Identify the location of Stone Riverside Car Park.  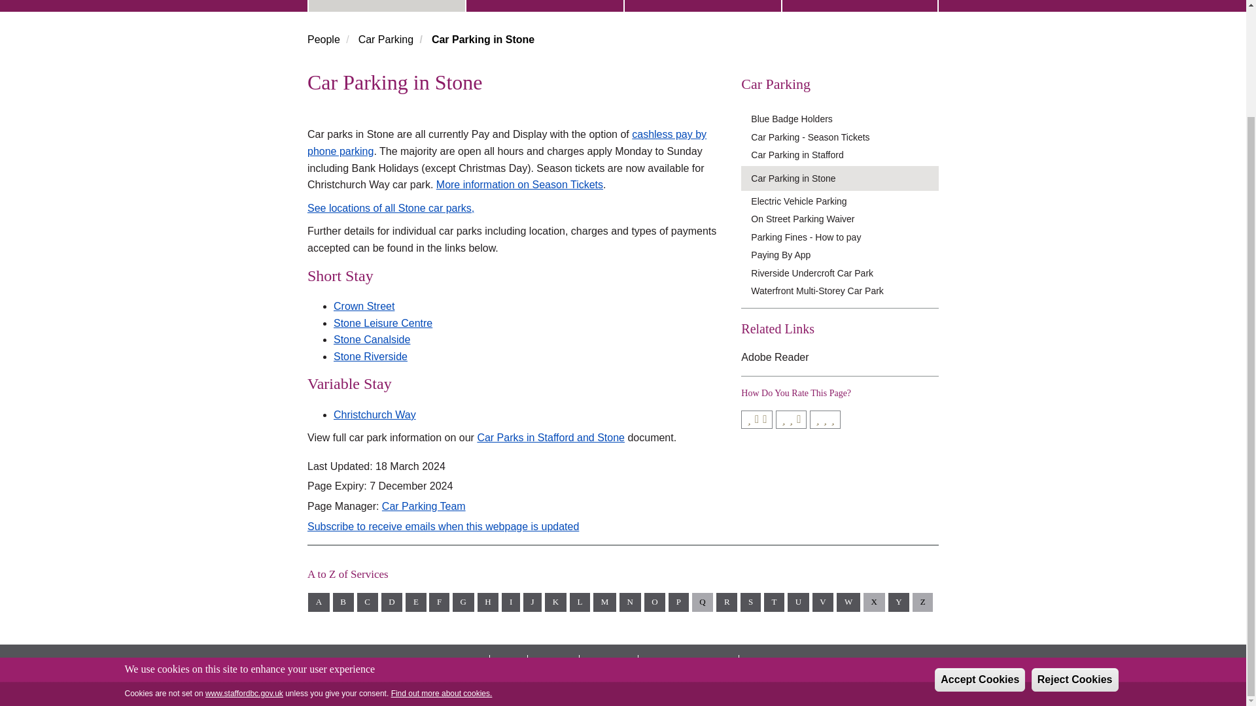
(370, 356).